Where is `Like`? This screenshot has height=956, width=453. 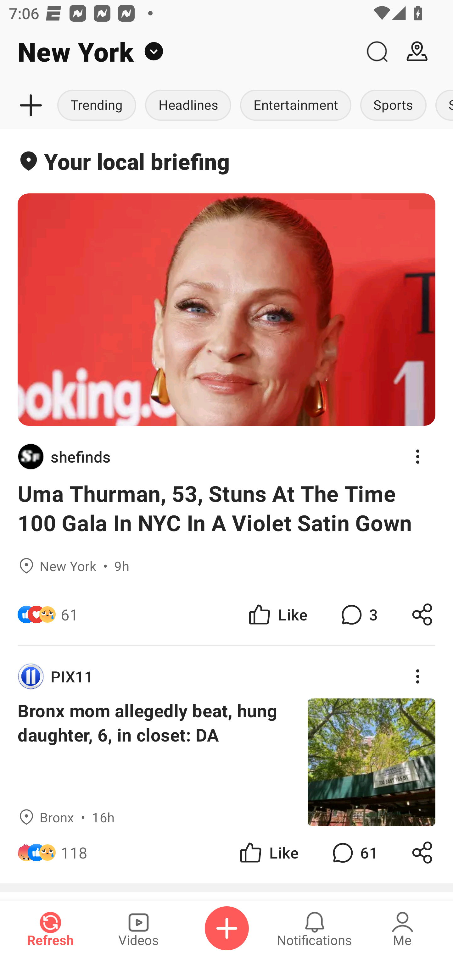 Like is located at coordinates (277, 614).